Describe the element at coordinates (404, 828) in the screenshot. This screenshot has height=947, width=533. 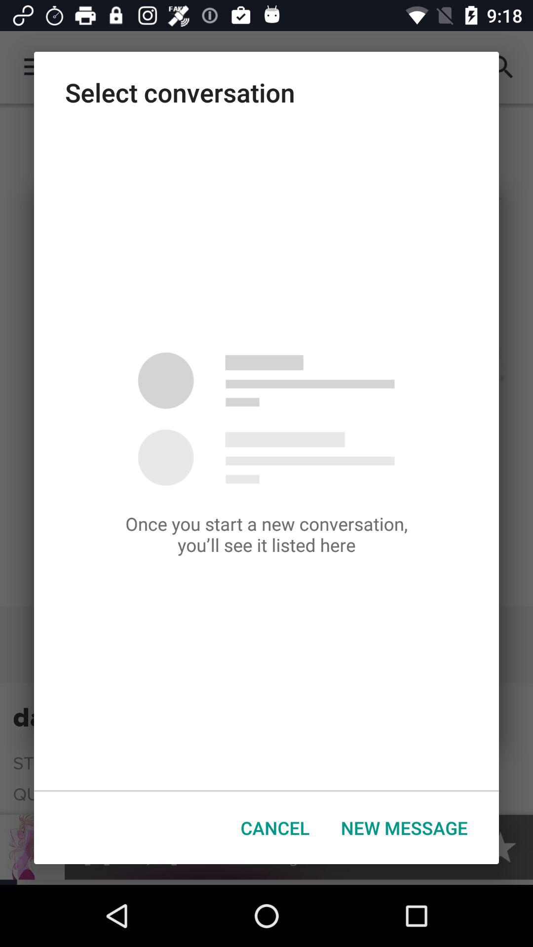
I see `open the button to the right of the cancel` at that location.